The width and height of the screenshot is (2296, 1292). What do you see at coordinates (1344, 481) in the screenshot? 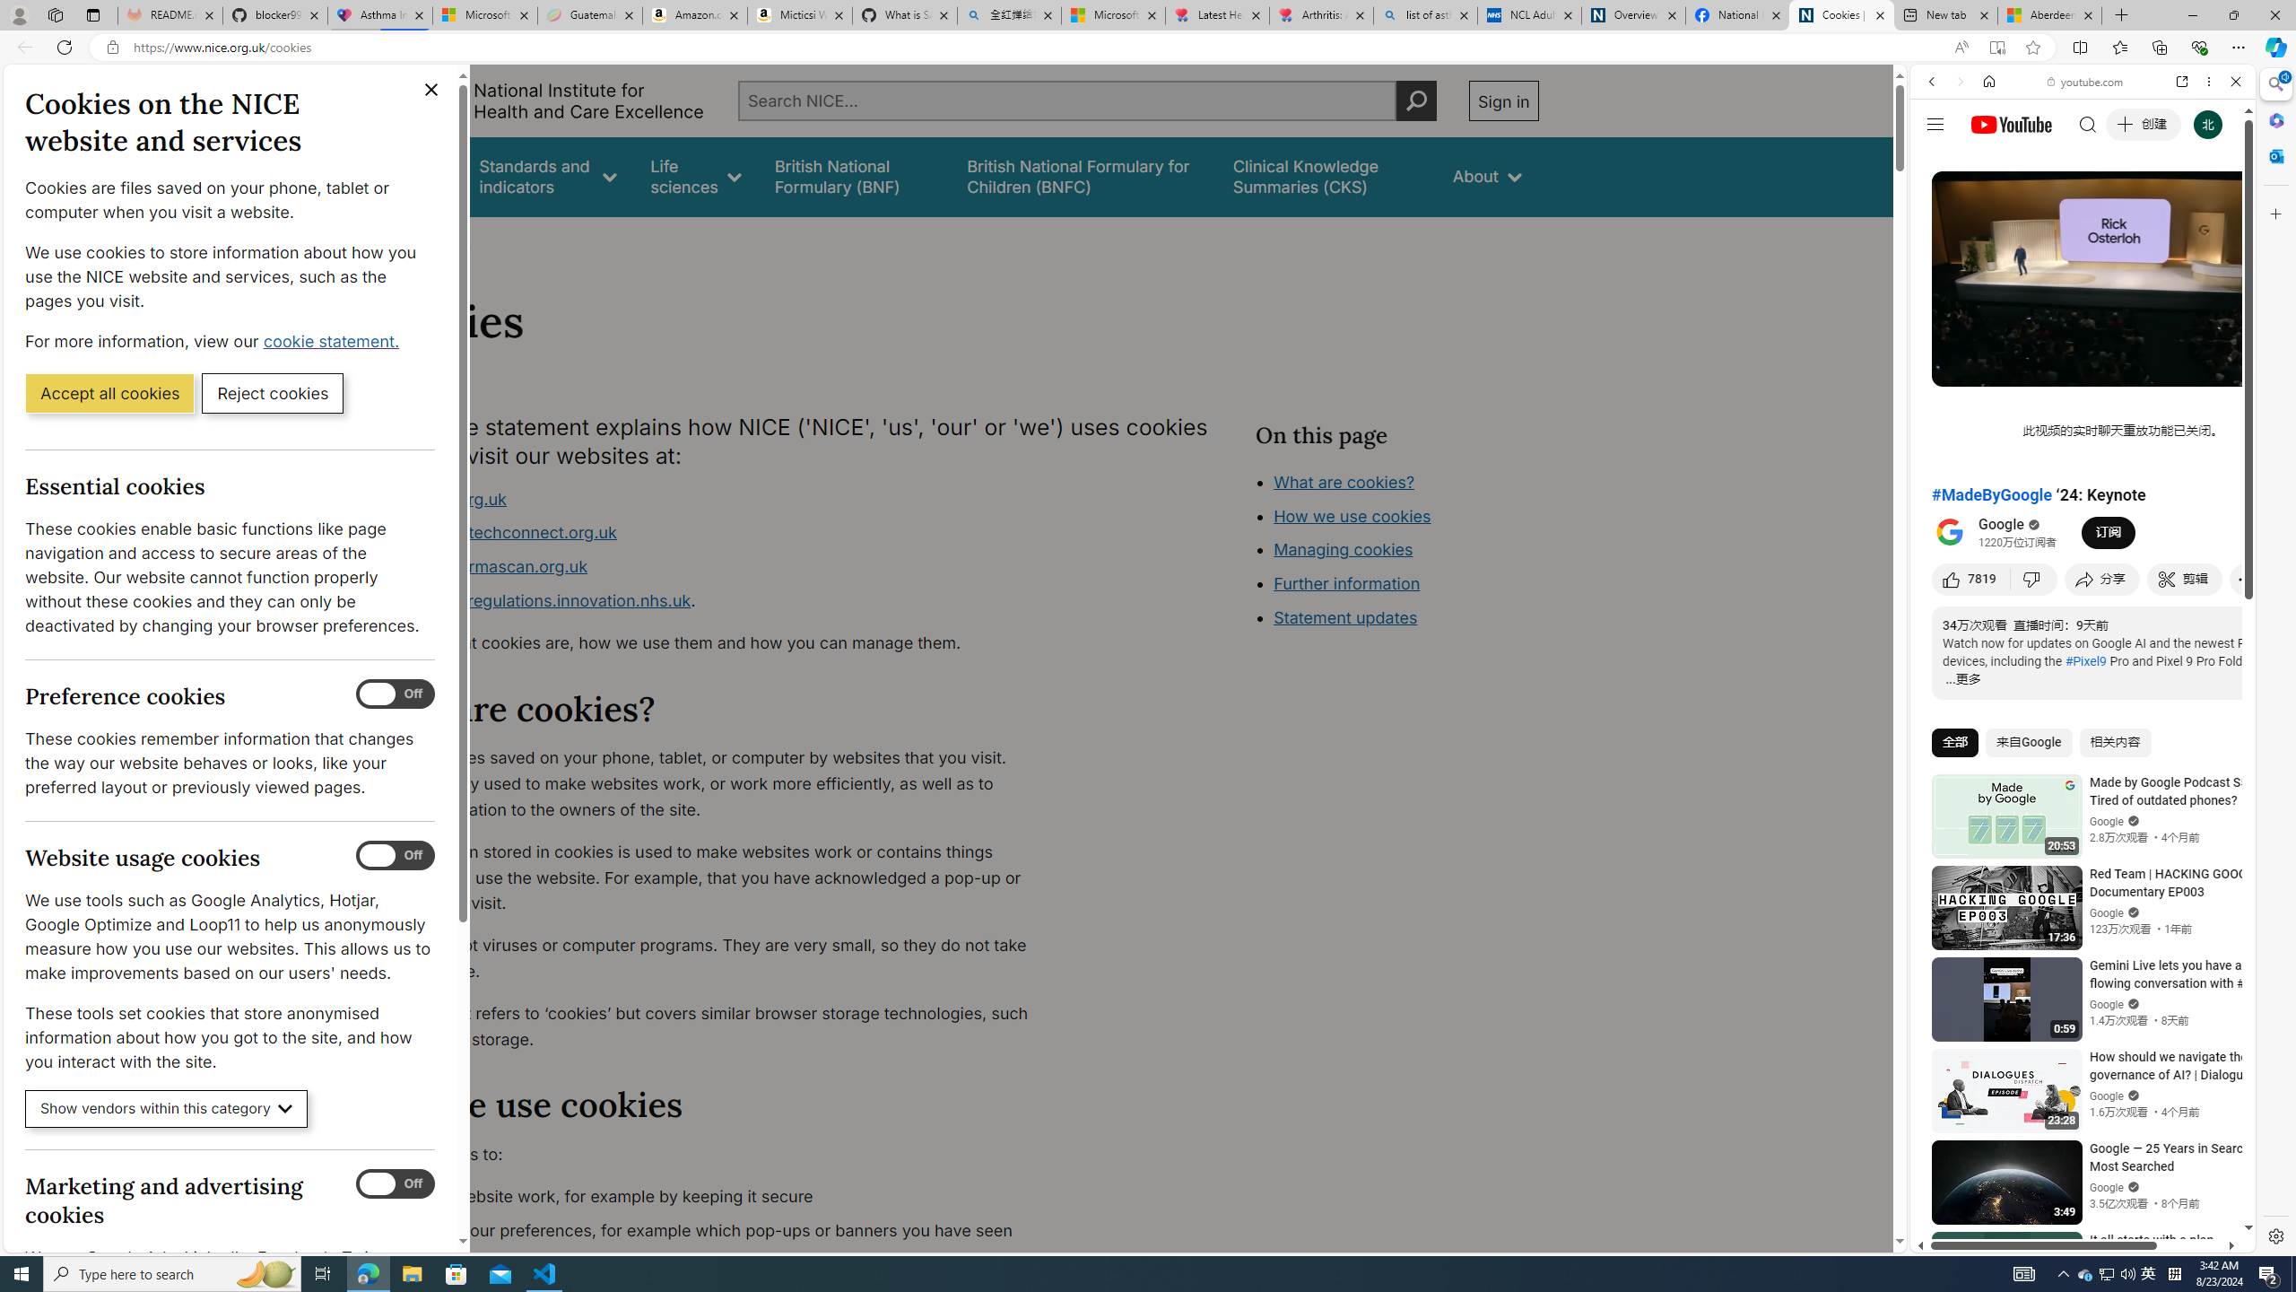
I see `What are cookies?` at bounding box center [1344, 481].